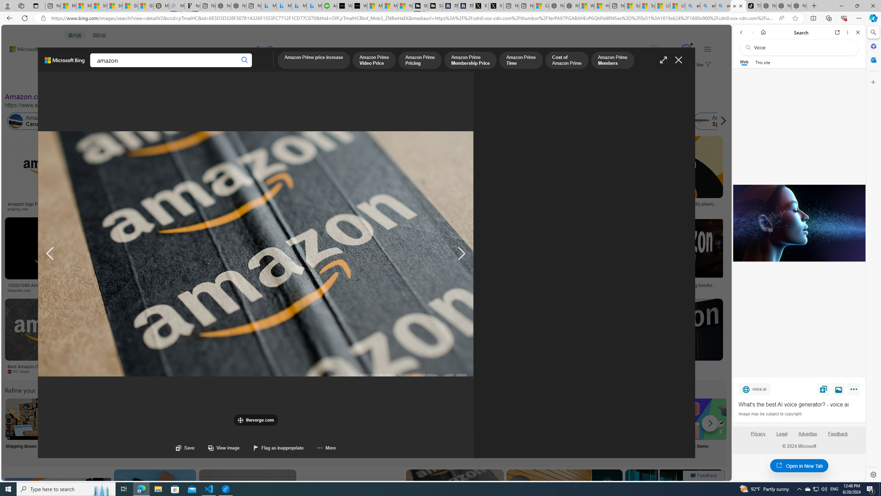 The height and width of the screenshot is (496, 881). Describe the element at coordinates (664, 60) in the screenshot. I see `Full screen` at that location.